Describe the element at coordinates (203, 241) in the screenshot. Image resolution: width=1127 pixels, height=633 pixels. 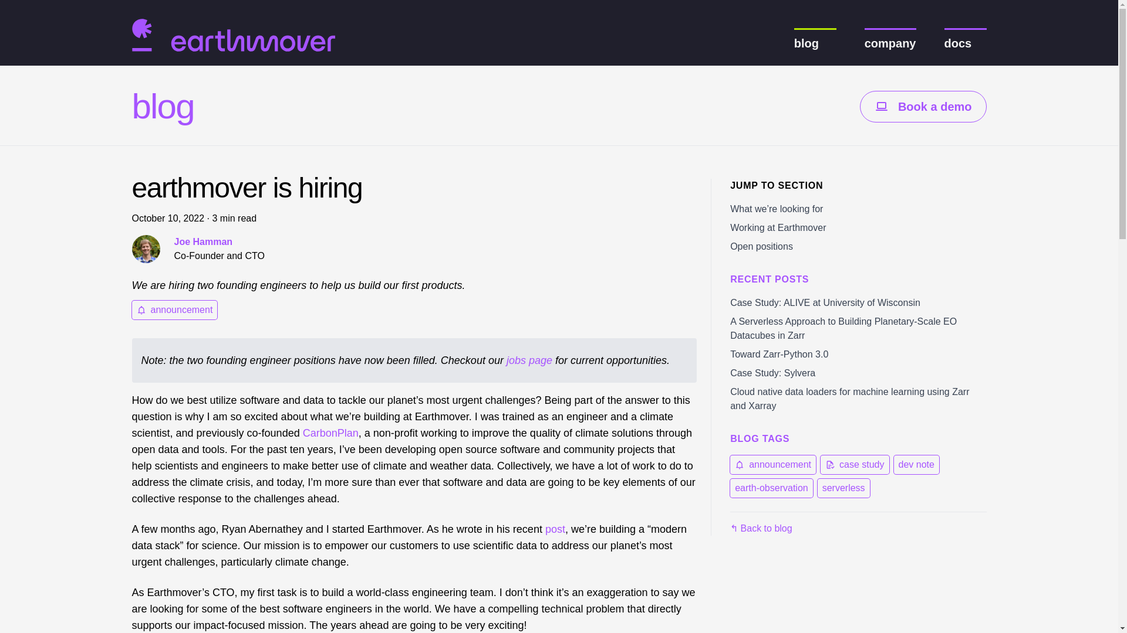
I see `Joe Hamman` at that location.